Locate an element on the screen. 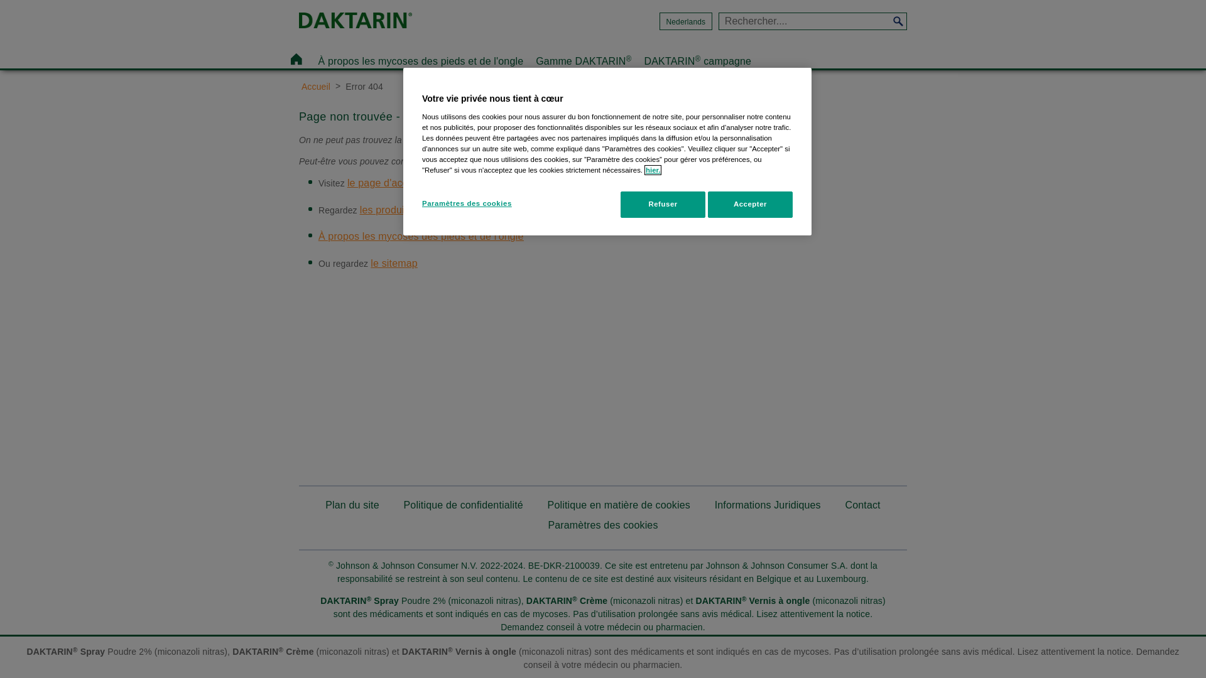 Image resolution: width=1206 pixels, height=678 pixels. Plan du site is located at coordinates (352, 505).